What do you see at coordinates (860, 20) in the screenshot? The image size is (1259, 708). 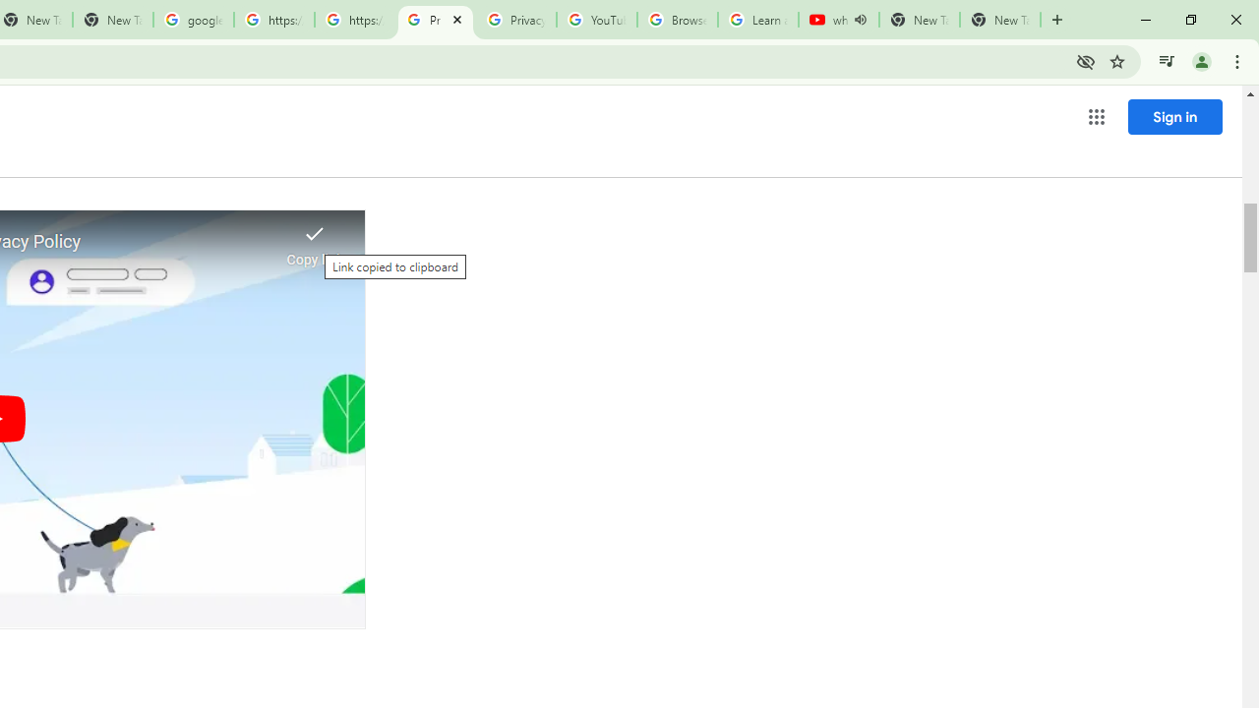 I see `Mute tab` at bounding box center [860, 20].